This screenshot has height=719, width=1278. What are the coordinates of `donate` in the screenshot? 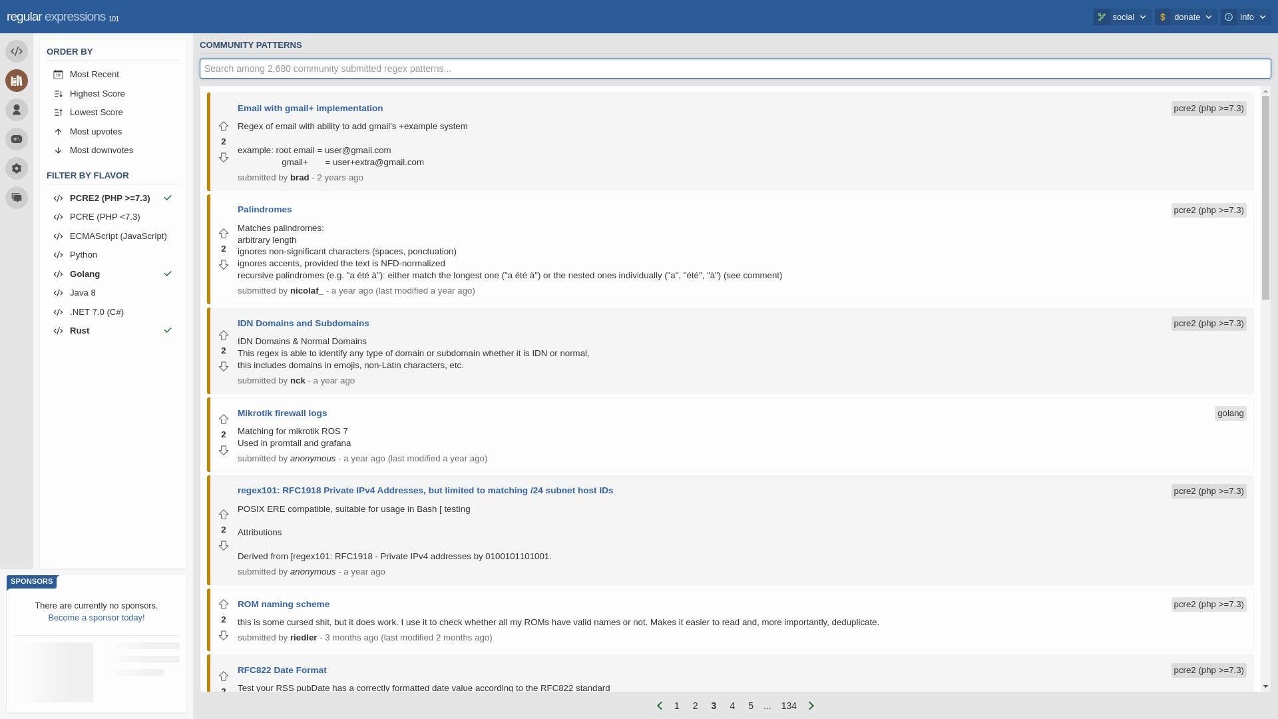 It's located at (1186, 16).